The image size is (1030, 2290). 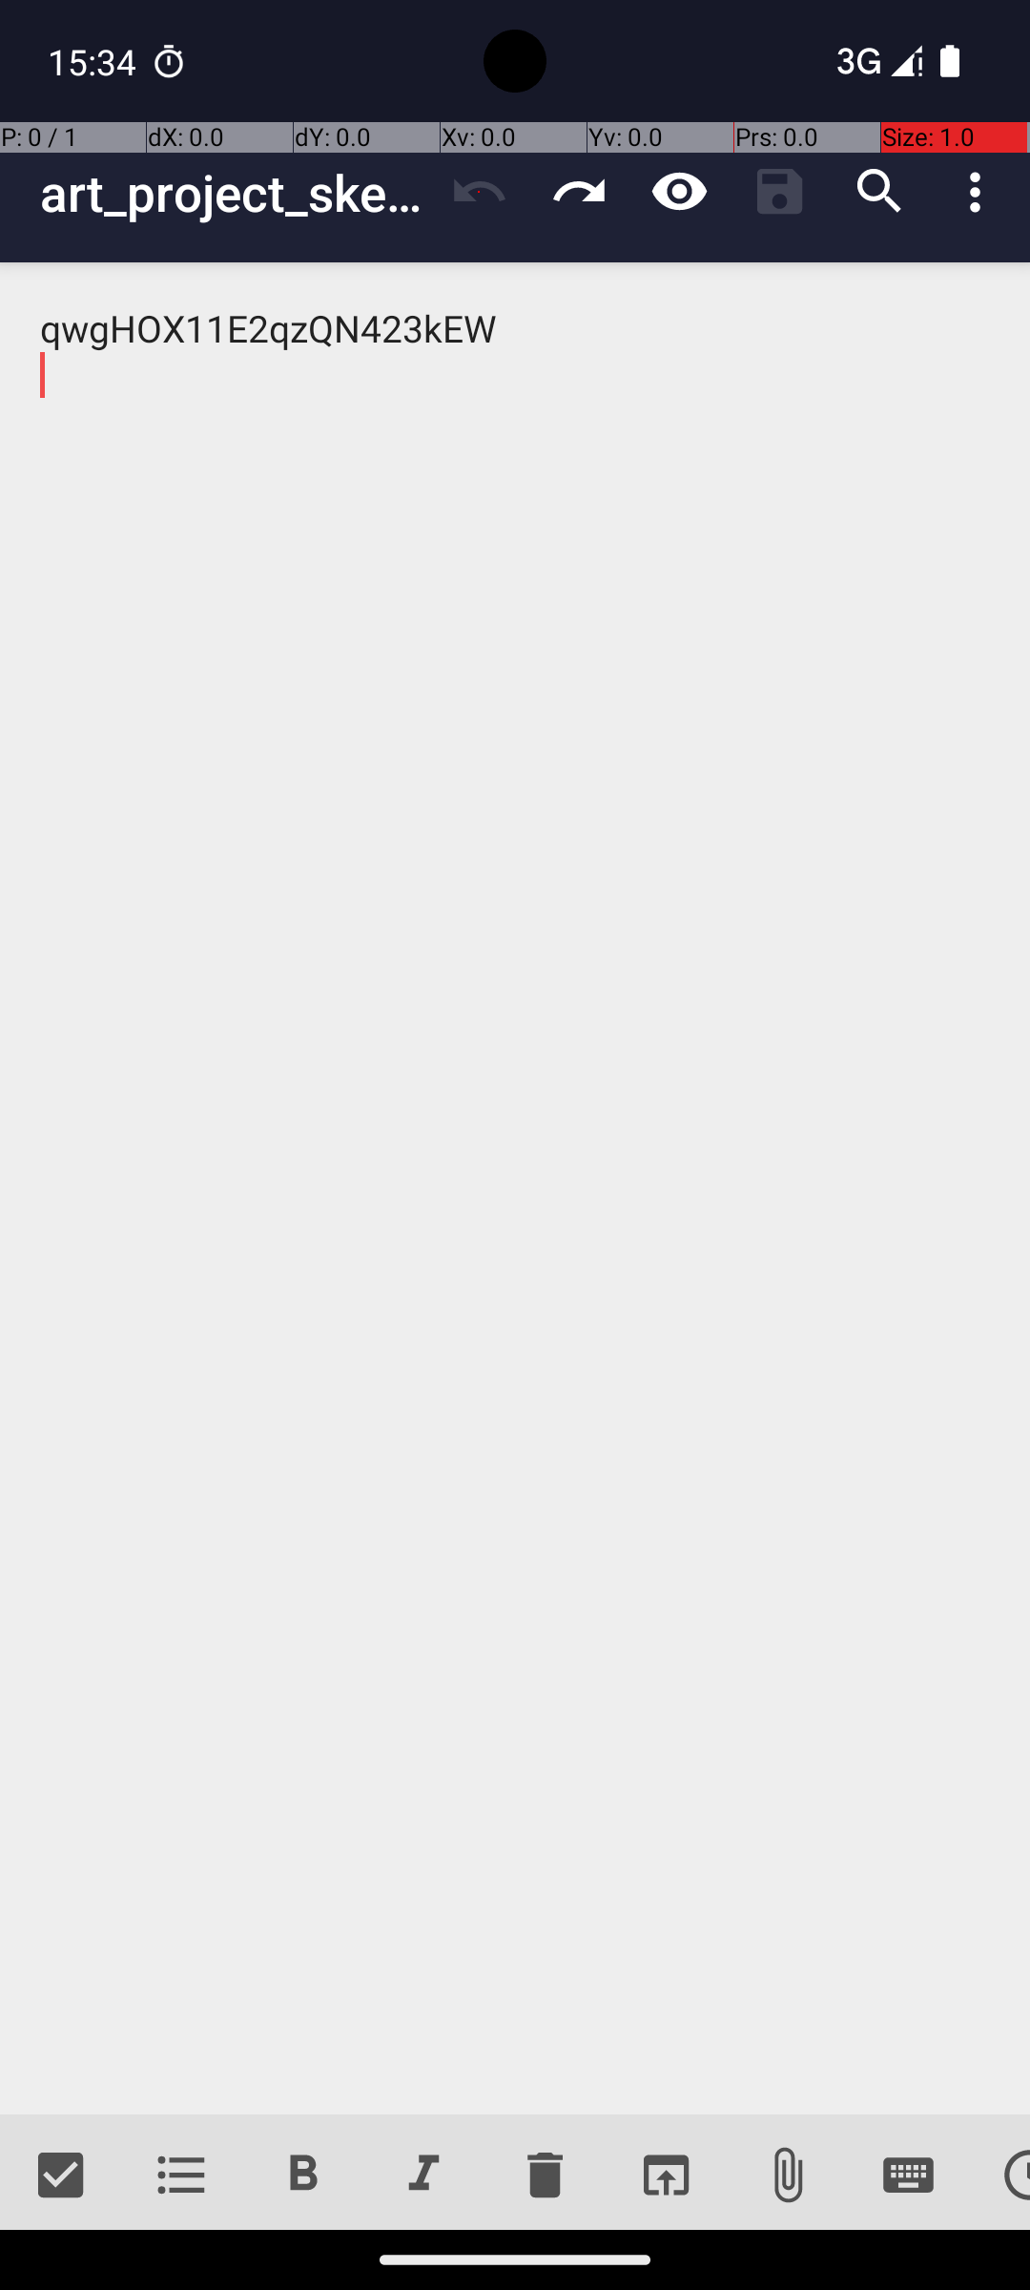 What do you see at coordinates (515, 1189) in the screenshot?
I see `qwgHOX11E2qzQN423kEW
10/15/23` at bounding box center [515, 1189].